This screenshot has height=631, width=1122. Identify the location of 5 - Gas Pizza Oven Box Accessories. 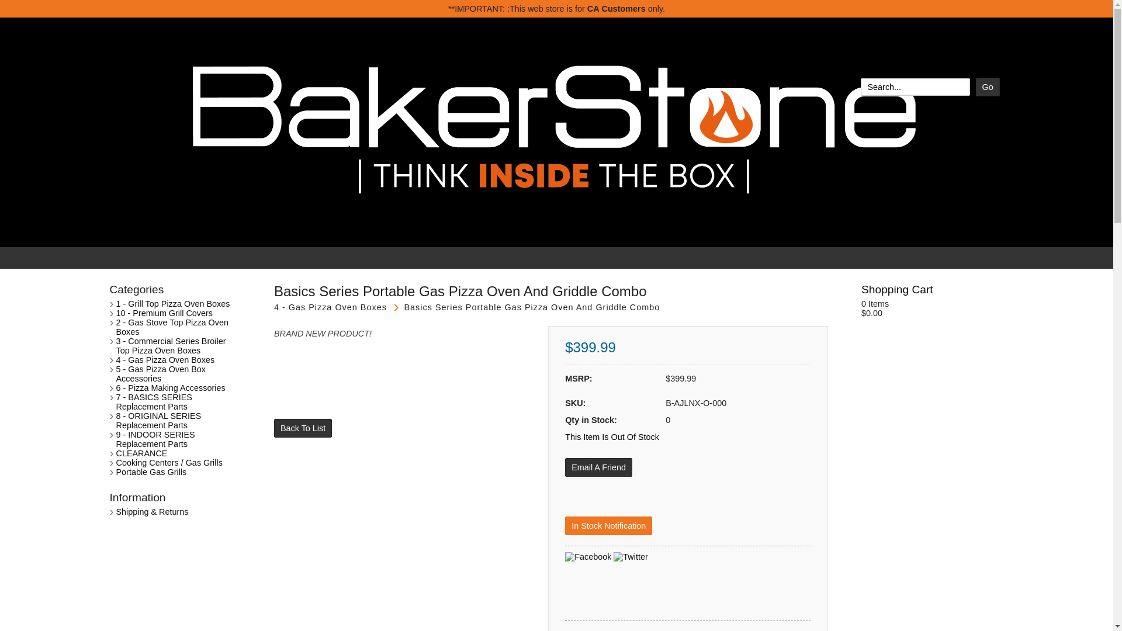
(161, 374).